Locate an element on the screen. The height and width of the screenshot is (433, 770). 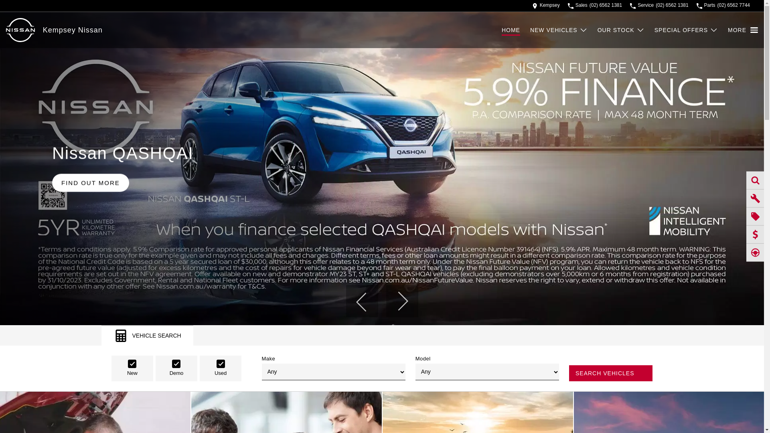
Sales
(02) 6562 1381 is located at coordinates (595, 6).